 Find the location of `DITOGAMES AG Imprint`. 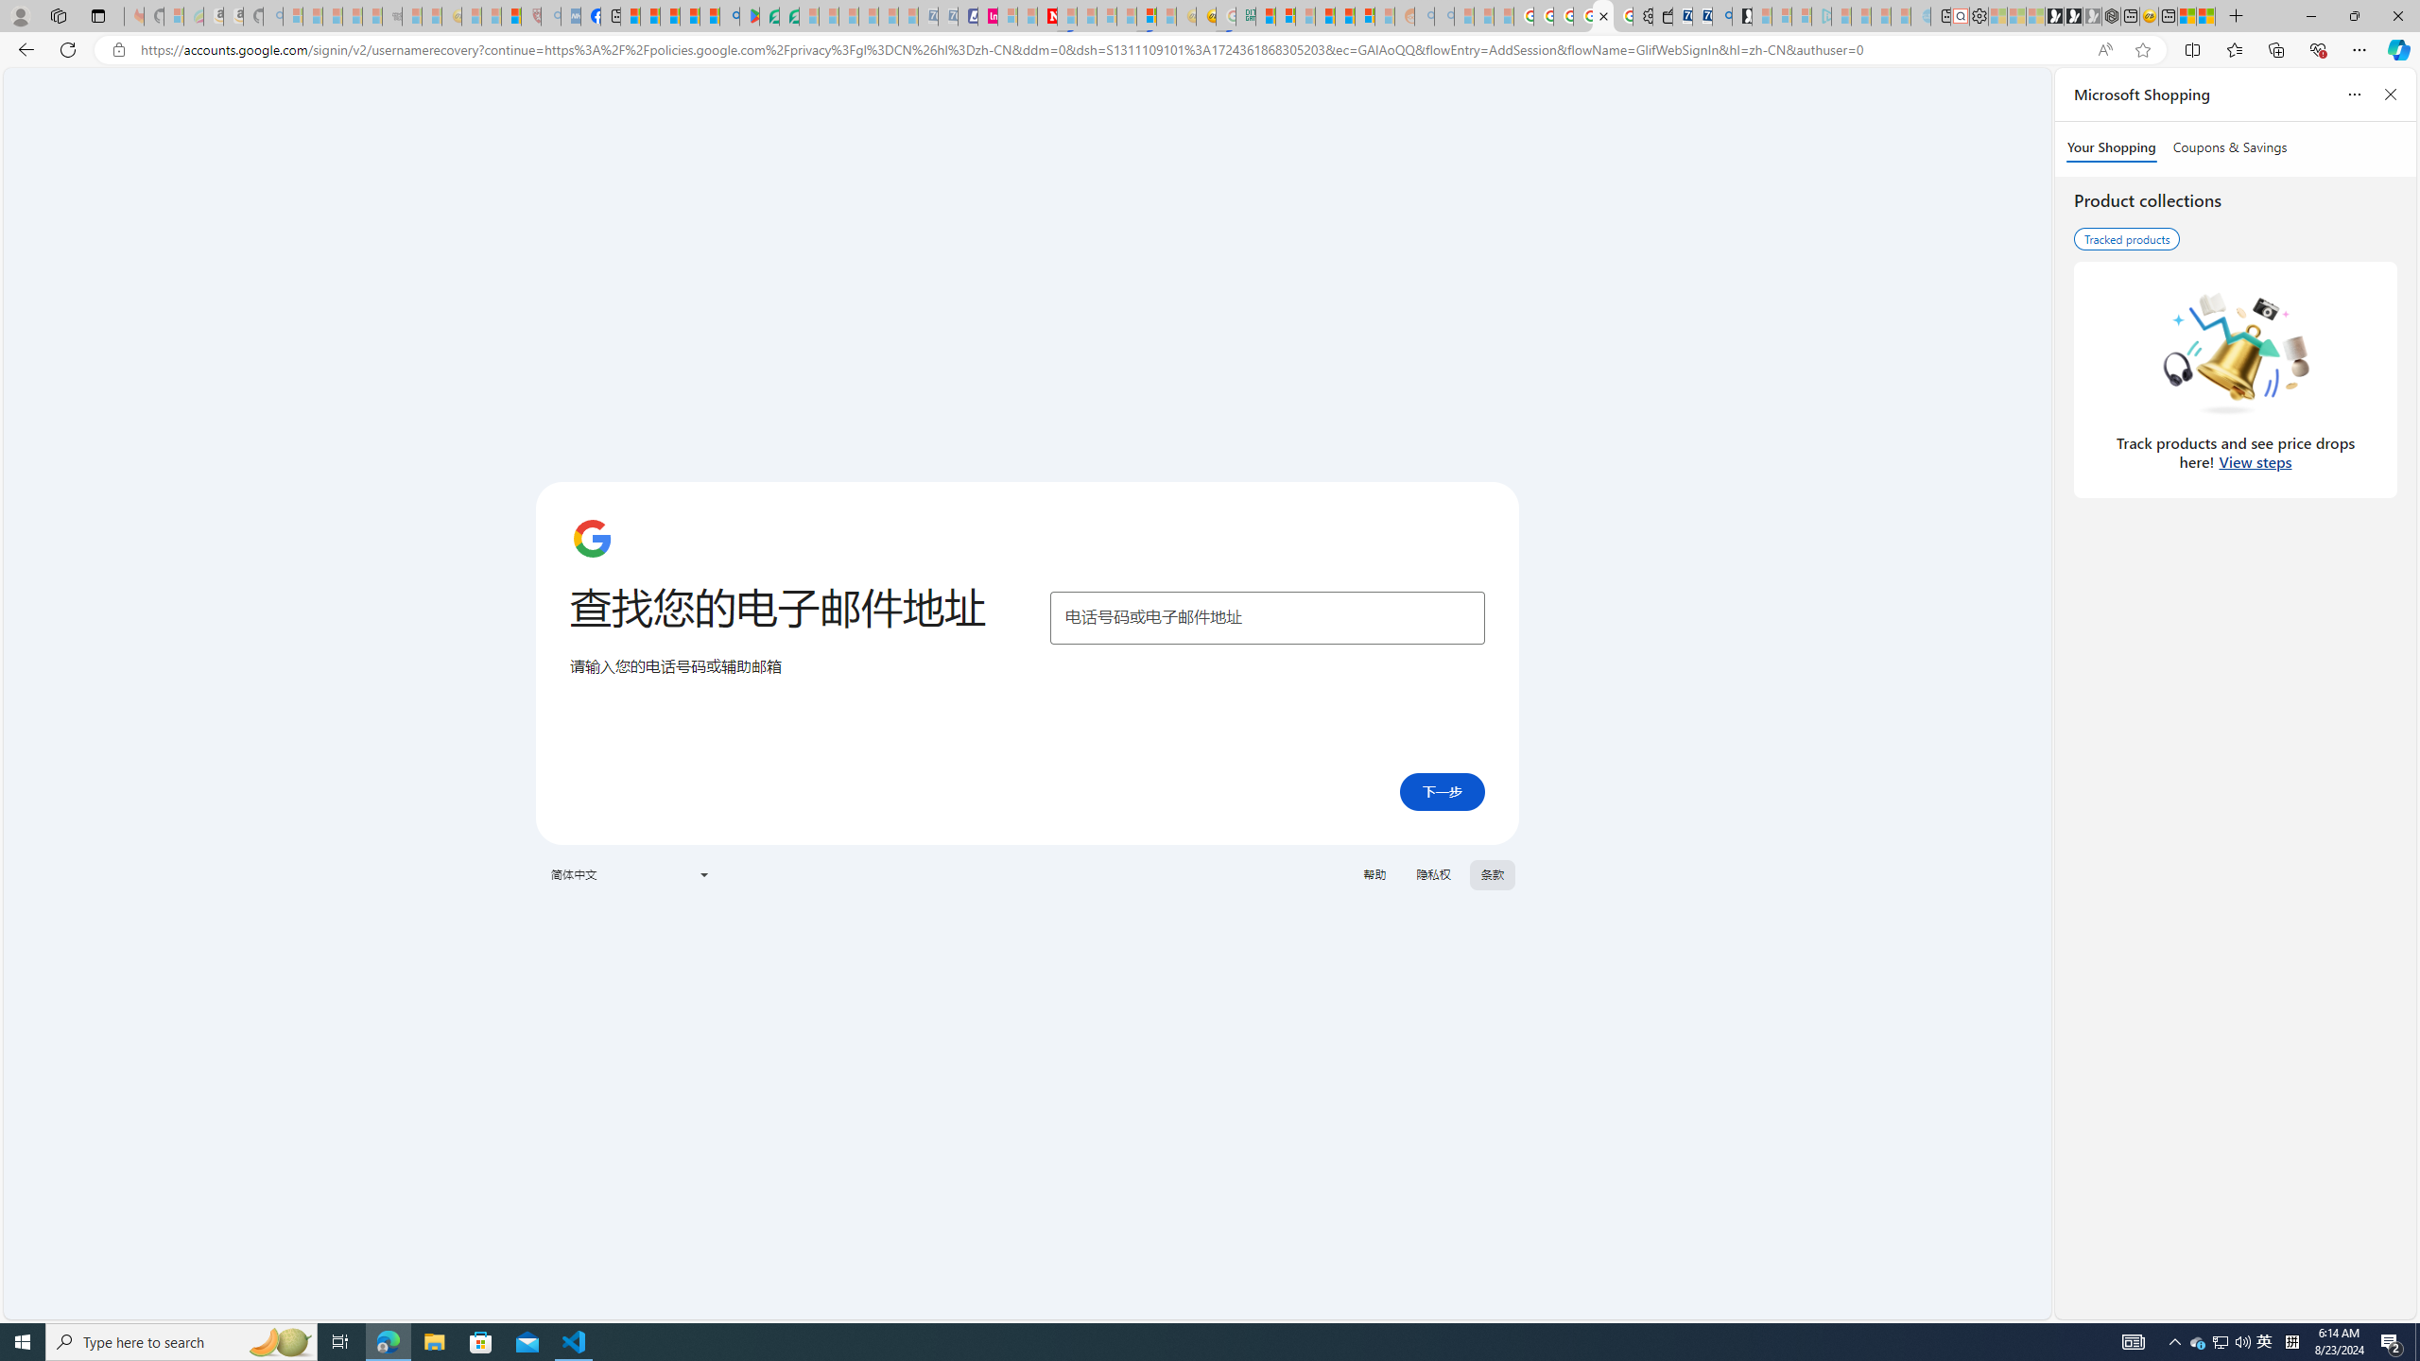

DITOGAMES AG Imprint is located at coordinates (1244, 16).